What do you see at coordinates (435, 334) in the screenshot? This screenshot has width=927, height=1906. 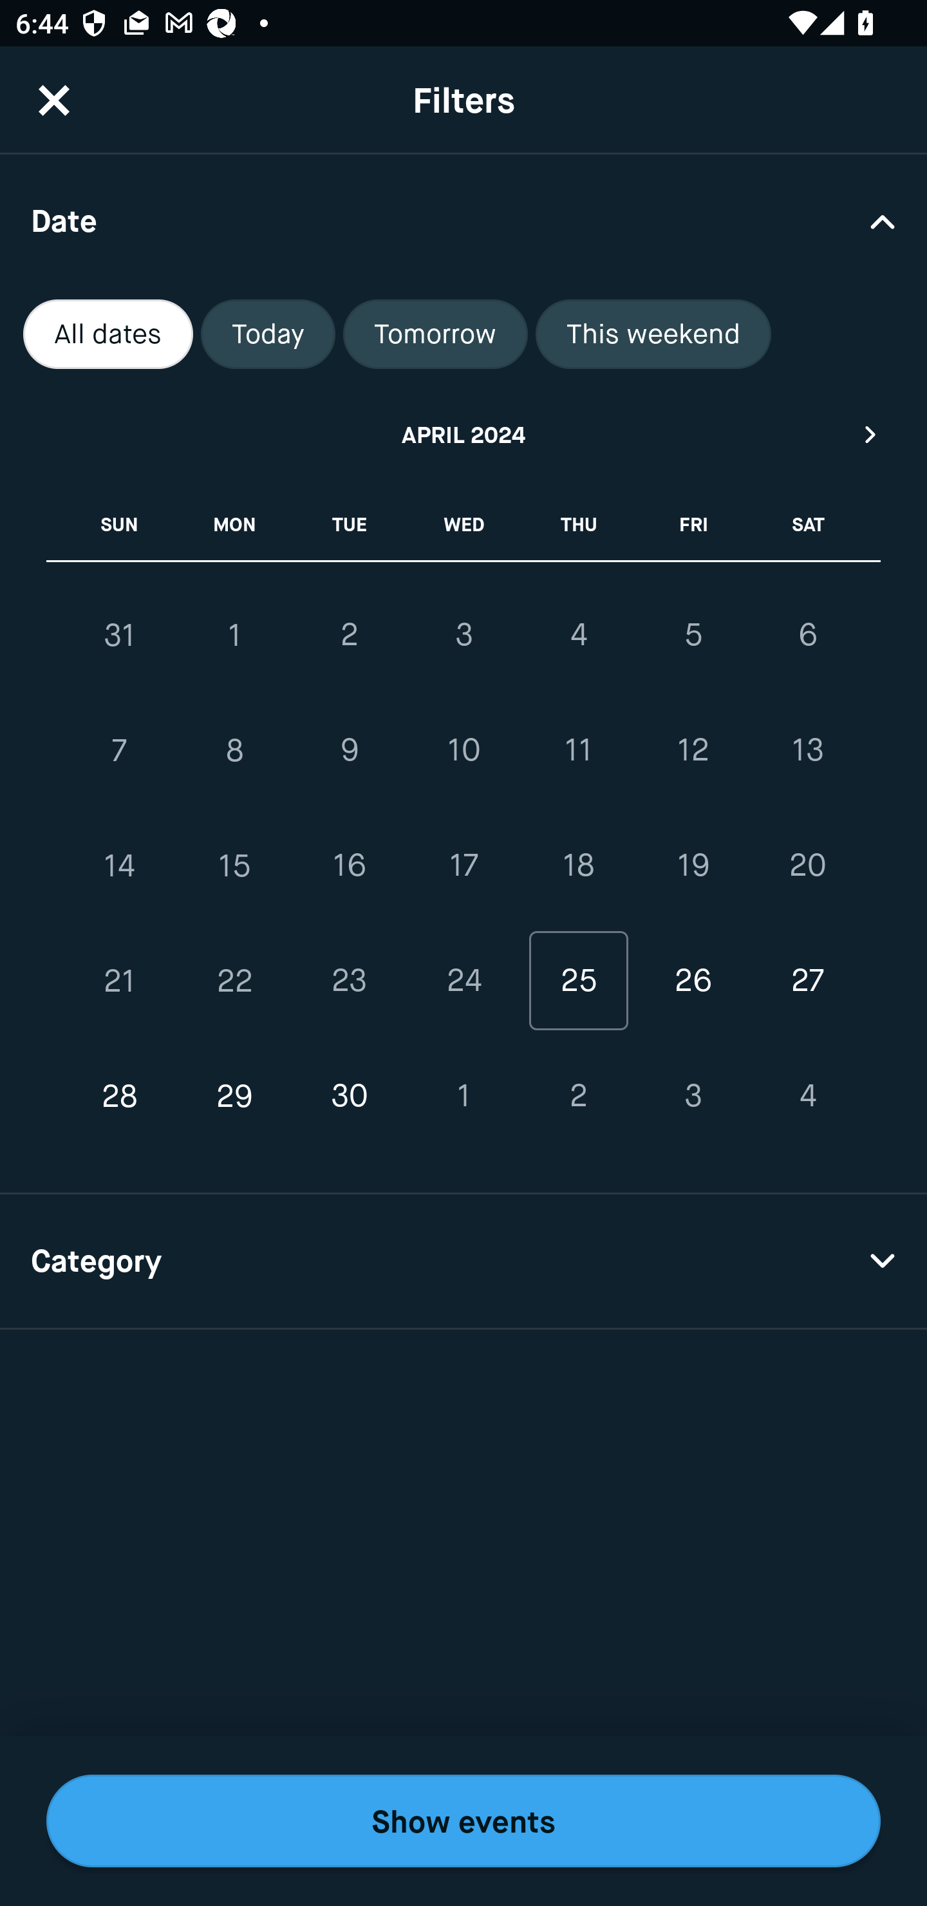 I see `Tomorrow` at bounding box center [435, 334].